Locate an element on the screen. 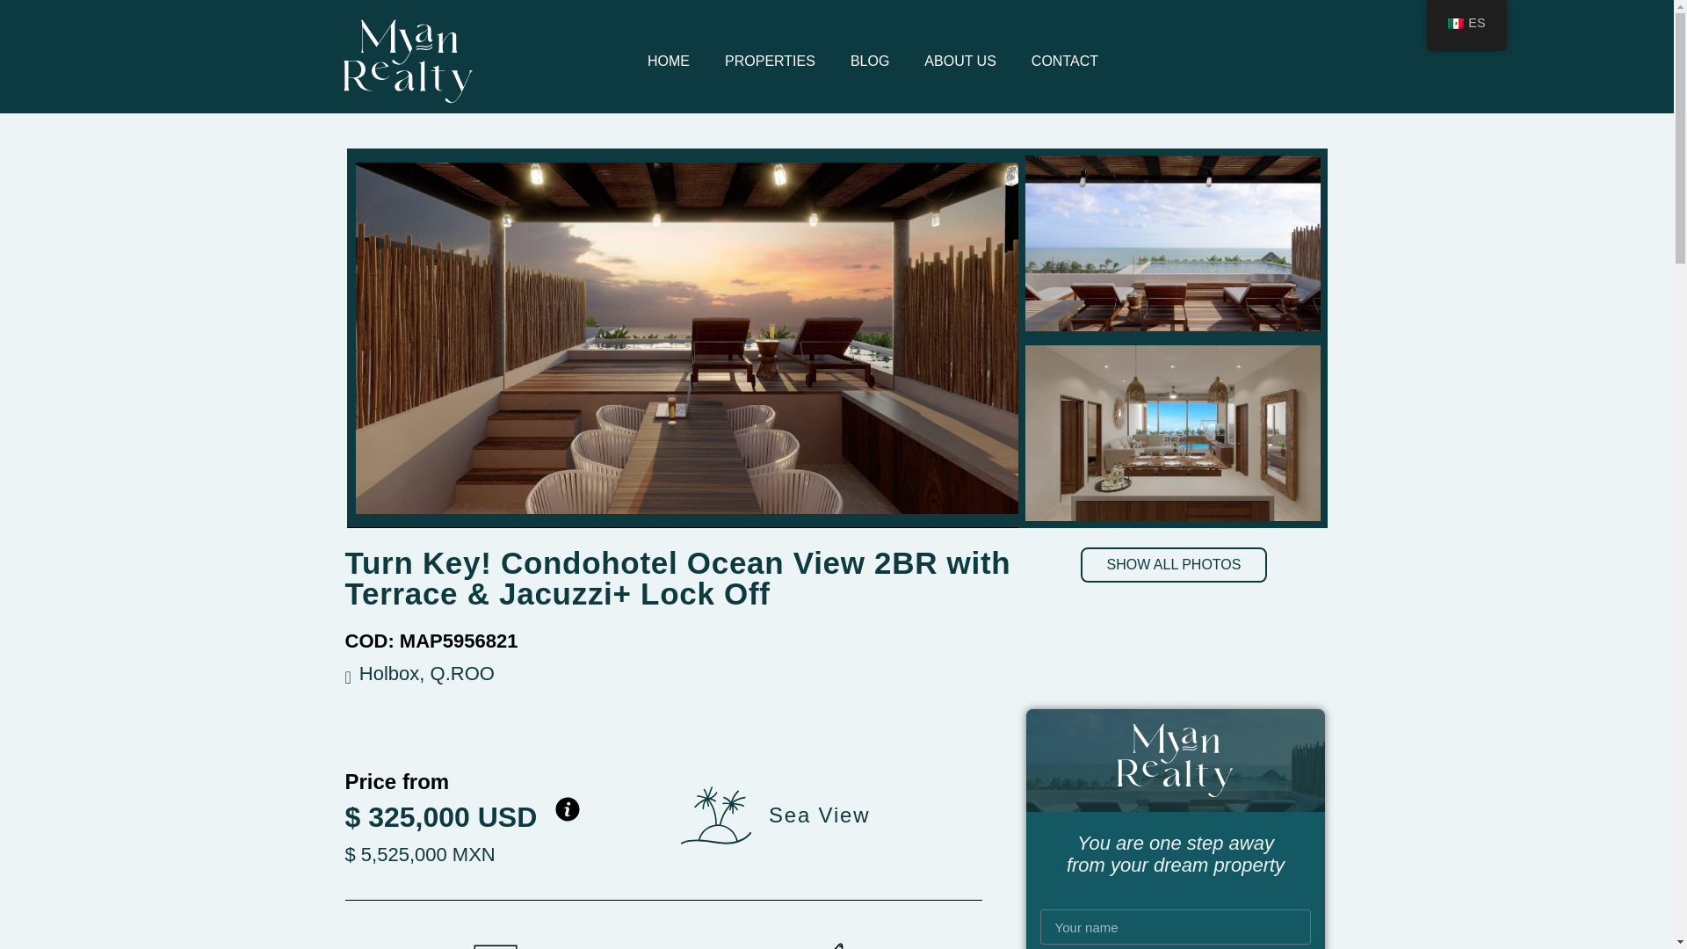 The height and width of the screenshot is (949, 1687). BLOG is located at coordinates (870, 62).